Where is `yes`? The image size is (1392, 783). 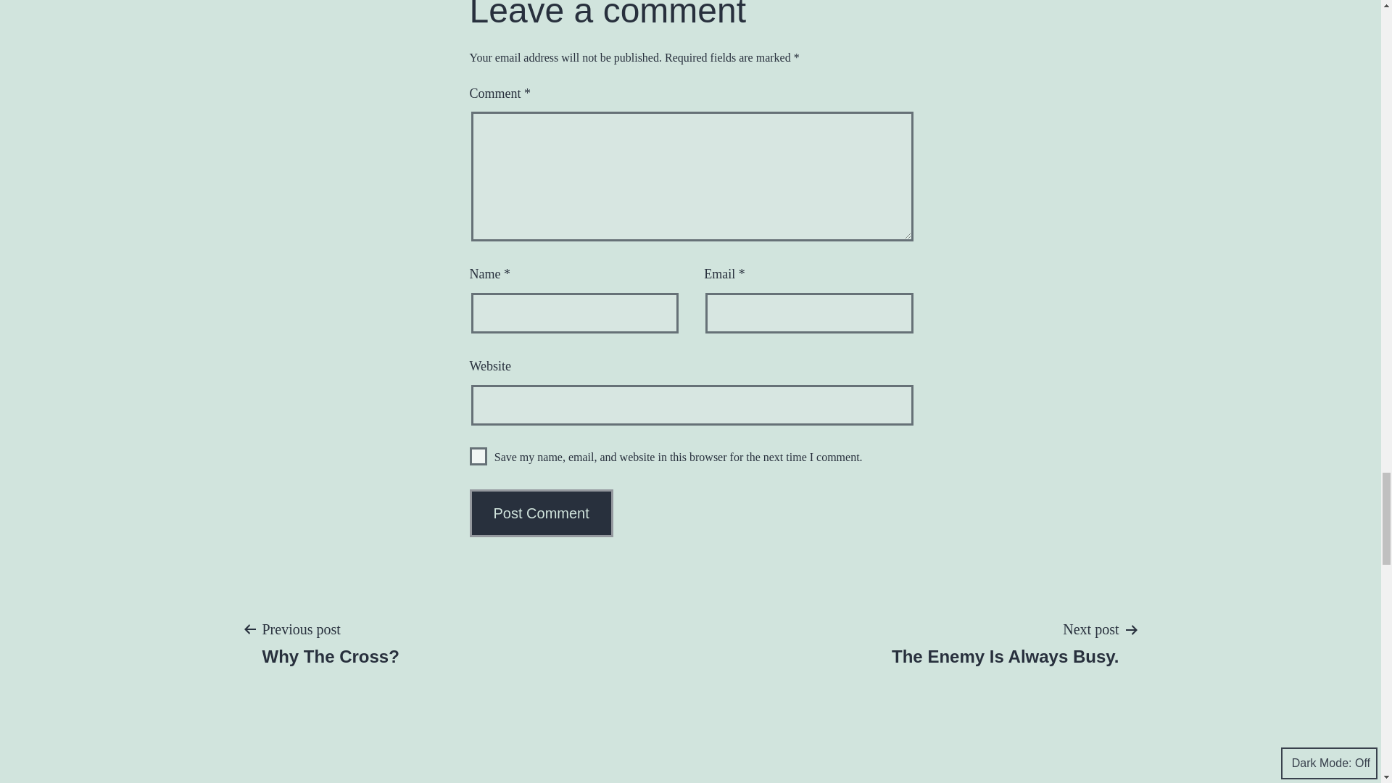
yes is located at coordinates (1005, 642).